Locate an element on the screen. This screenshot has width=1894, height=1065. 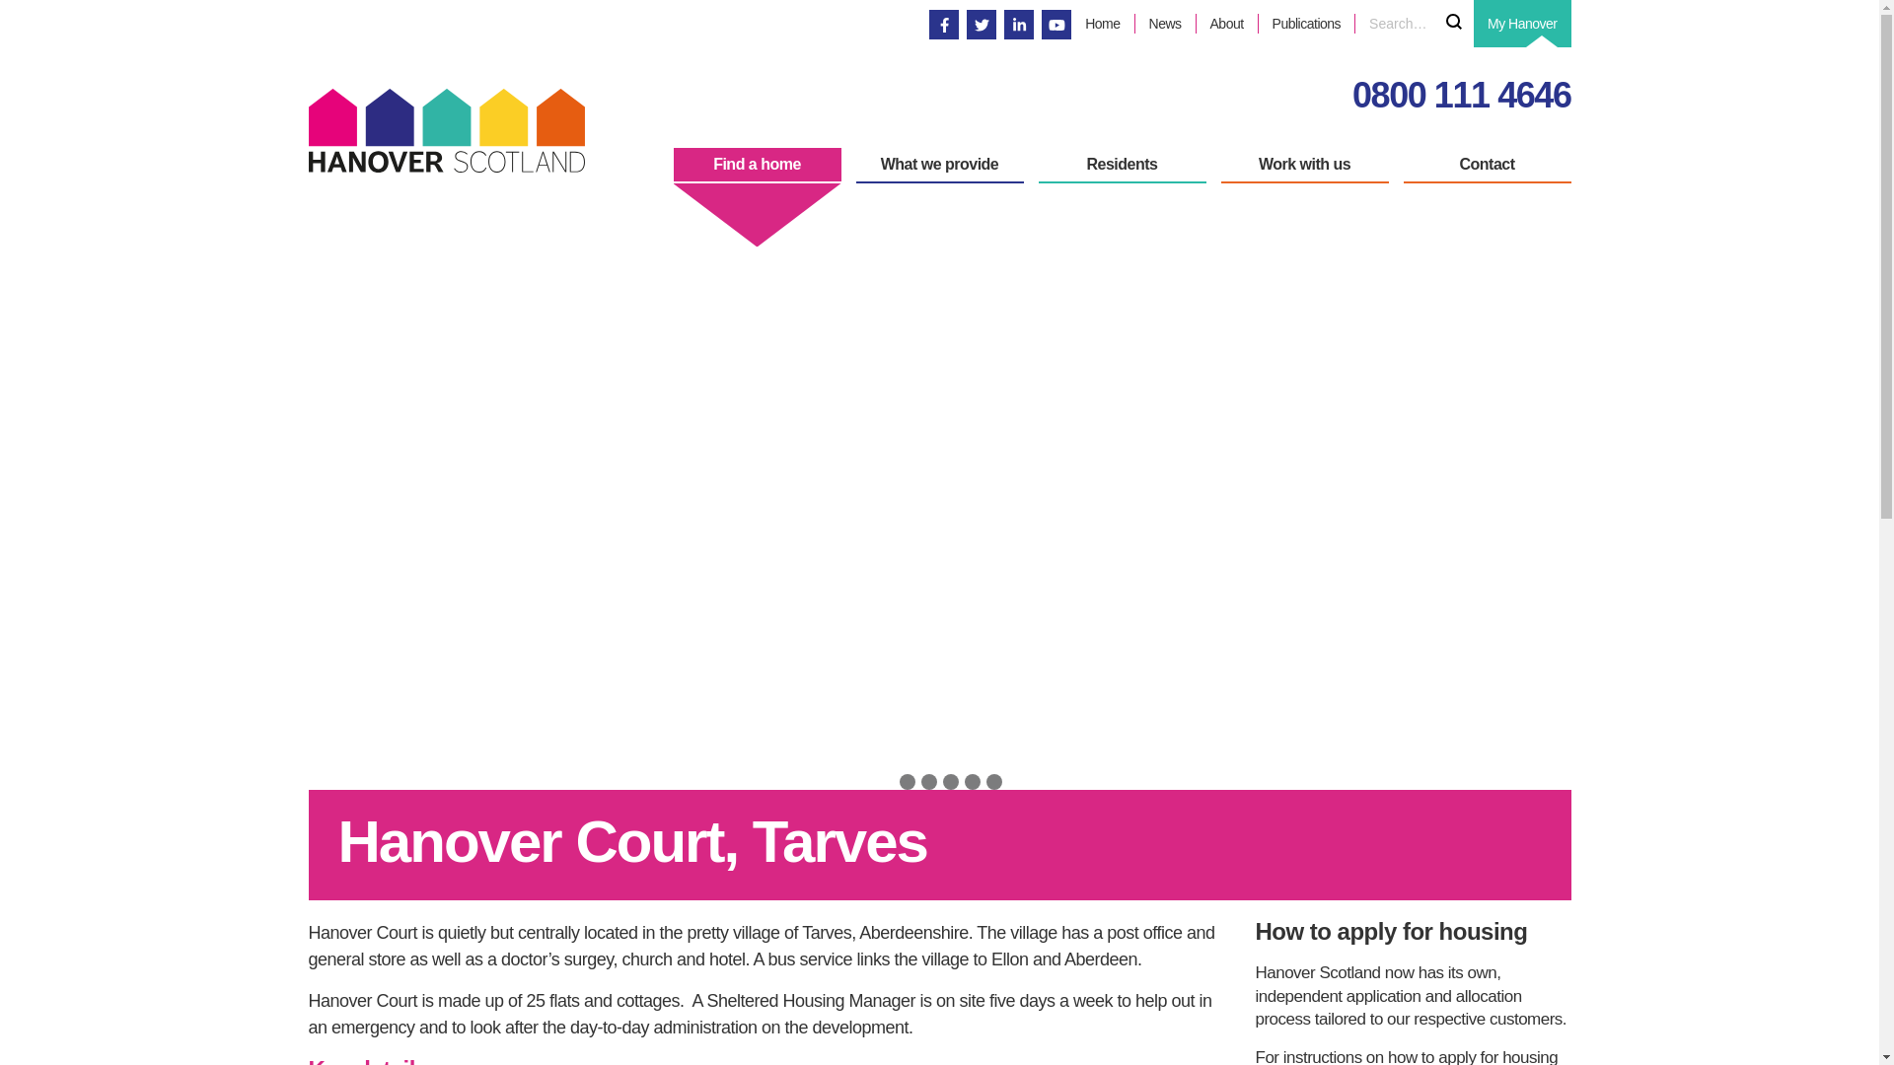
1 is located at coordinates (886, 782).